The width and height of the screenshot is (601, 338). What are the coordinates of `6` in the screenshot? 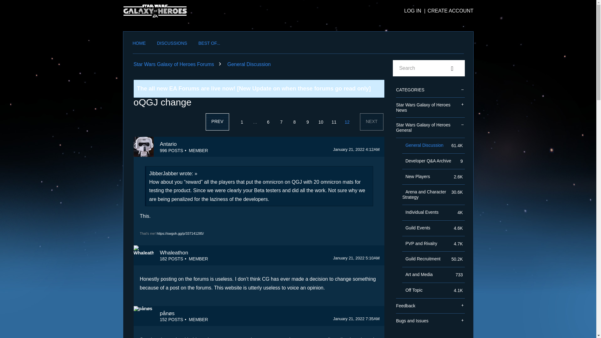 It's located at (268, 122).